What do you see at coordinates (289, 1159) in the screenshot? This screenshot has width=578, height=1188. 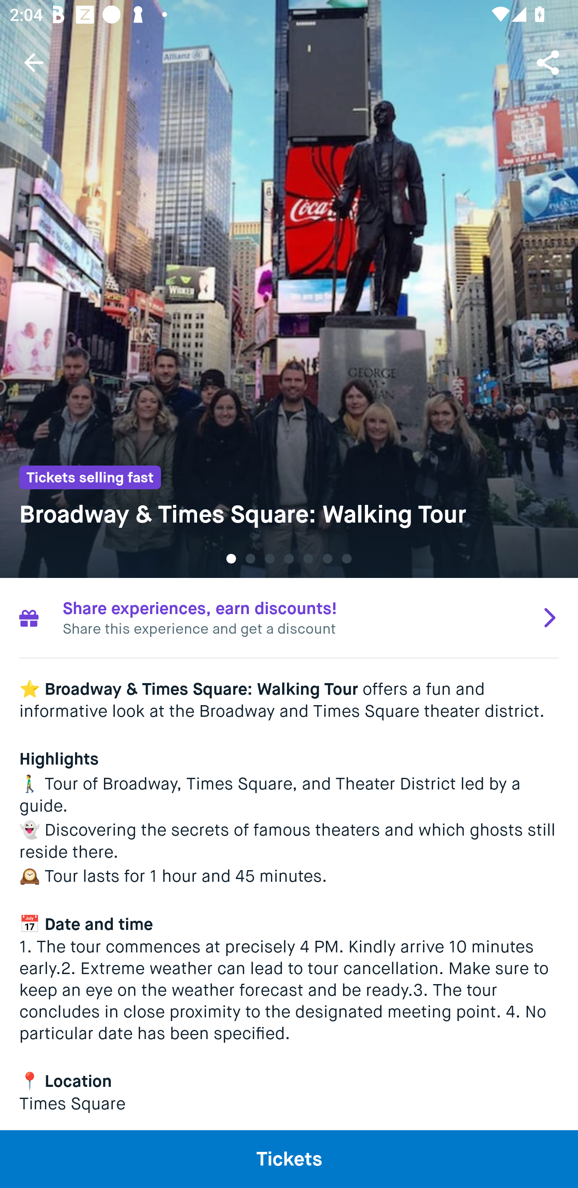 I see `Tickets` at bounding box center [289, 1159].